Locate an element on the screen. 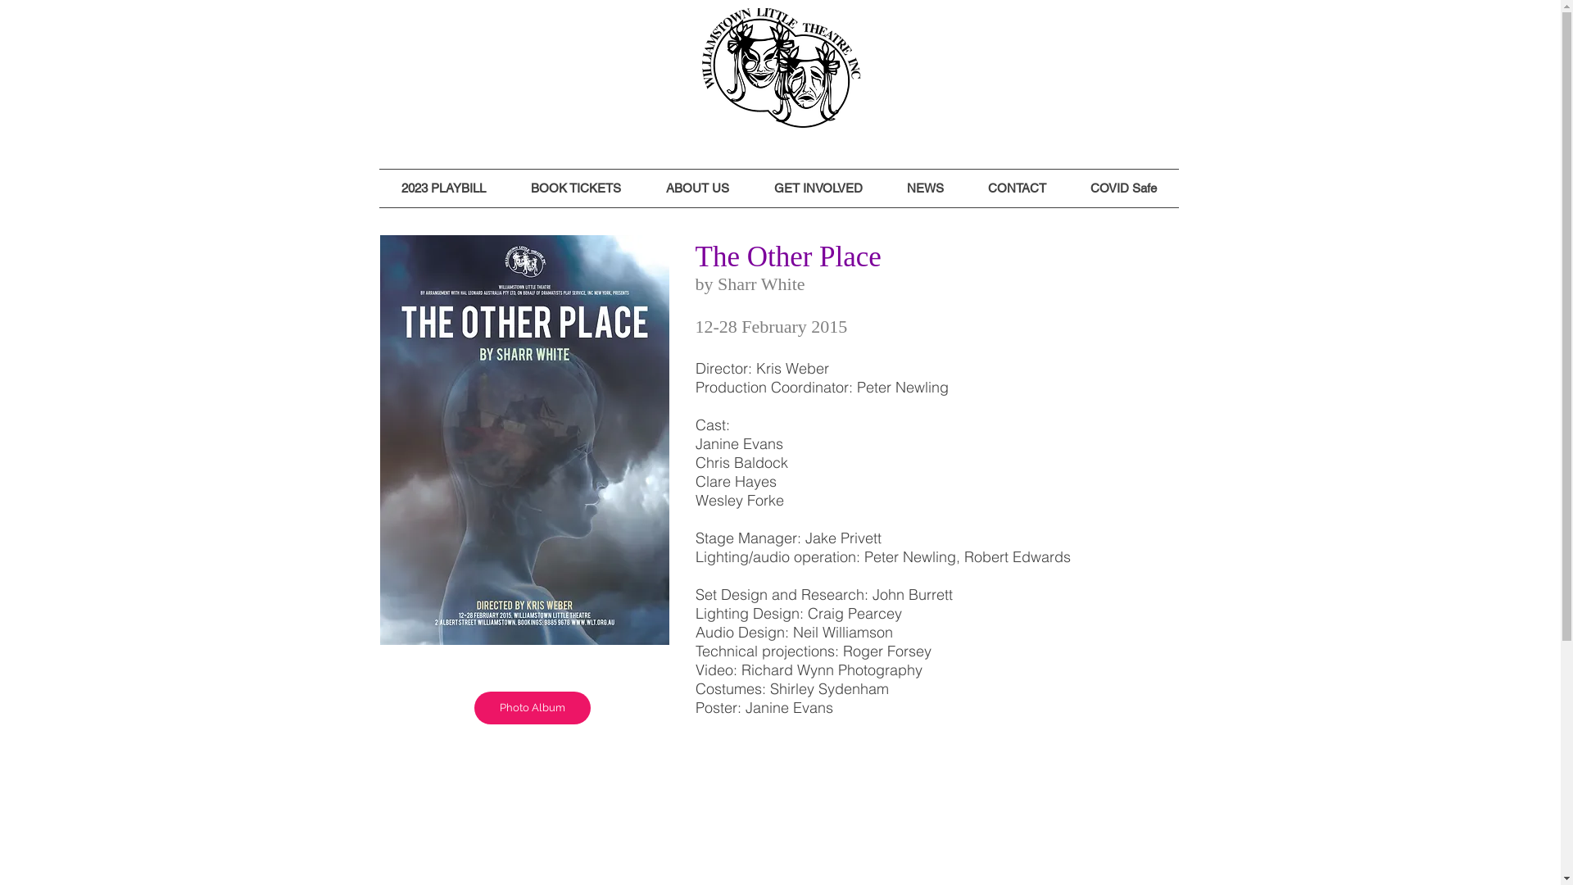 The image size is (1573, 885). Photo Album is located at coordinates (532, 708).